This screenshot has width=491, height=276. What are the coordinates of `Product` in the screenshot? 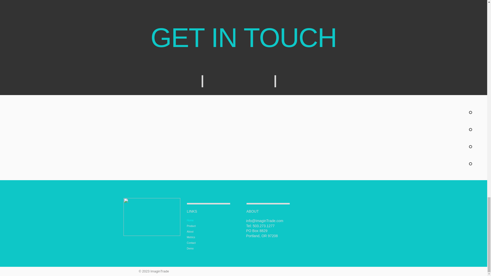 It's located at (202, 226).